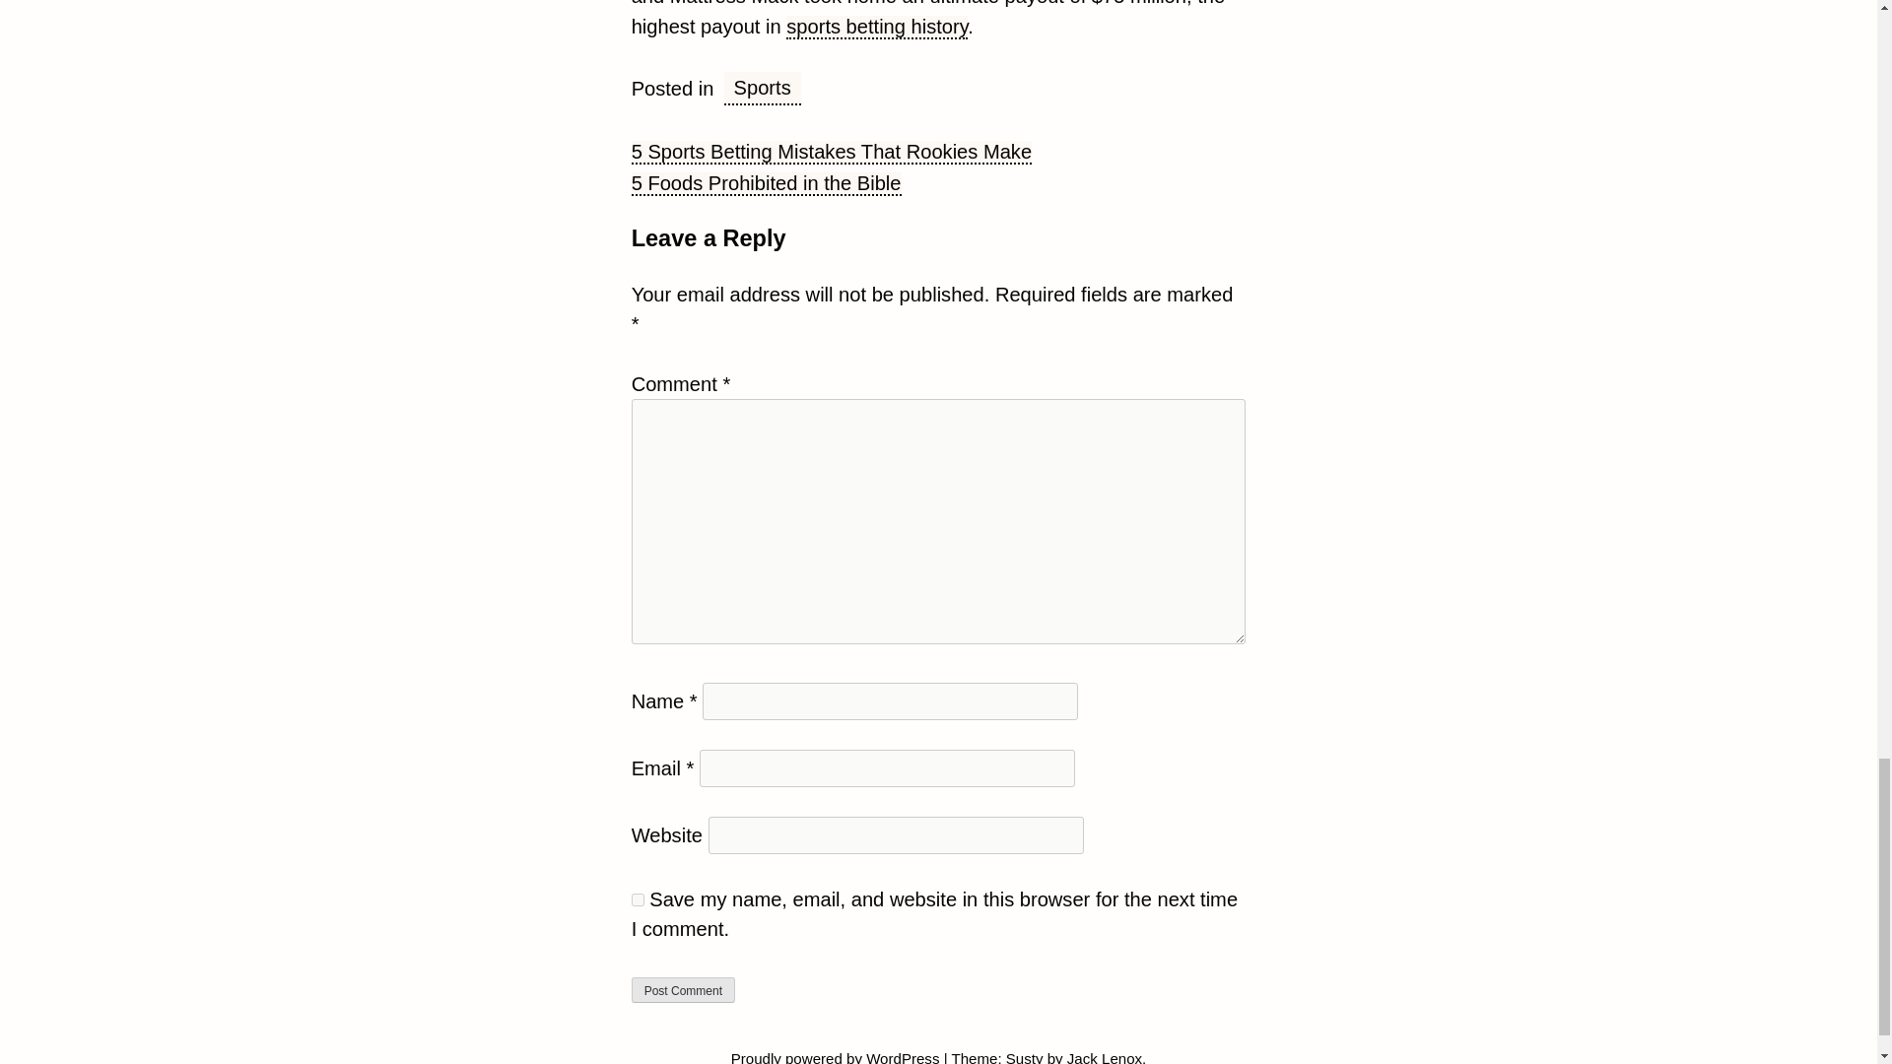 The image size is (1892, 1064). What do you see at coordinates (832, 152) in the screenshot?
I see `5 Sports Betting Mistakes That Rookies Make` at bounding box center [832, 152].